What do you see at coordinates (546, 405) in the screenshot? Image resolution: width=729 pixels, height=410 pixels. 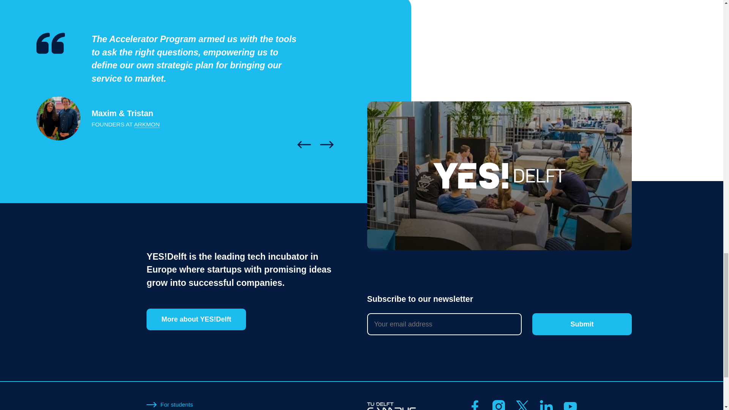 I see `LinkedIn` at bounding box center [546, 405].